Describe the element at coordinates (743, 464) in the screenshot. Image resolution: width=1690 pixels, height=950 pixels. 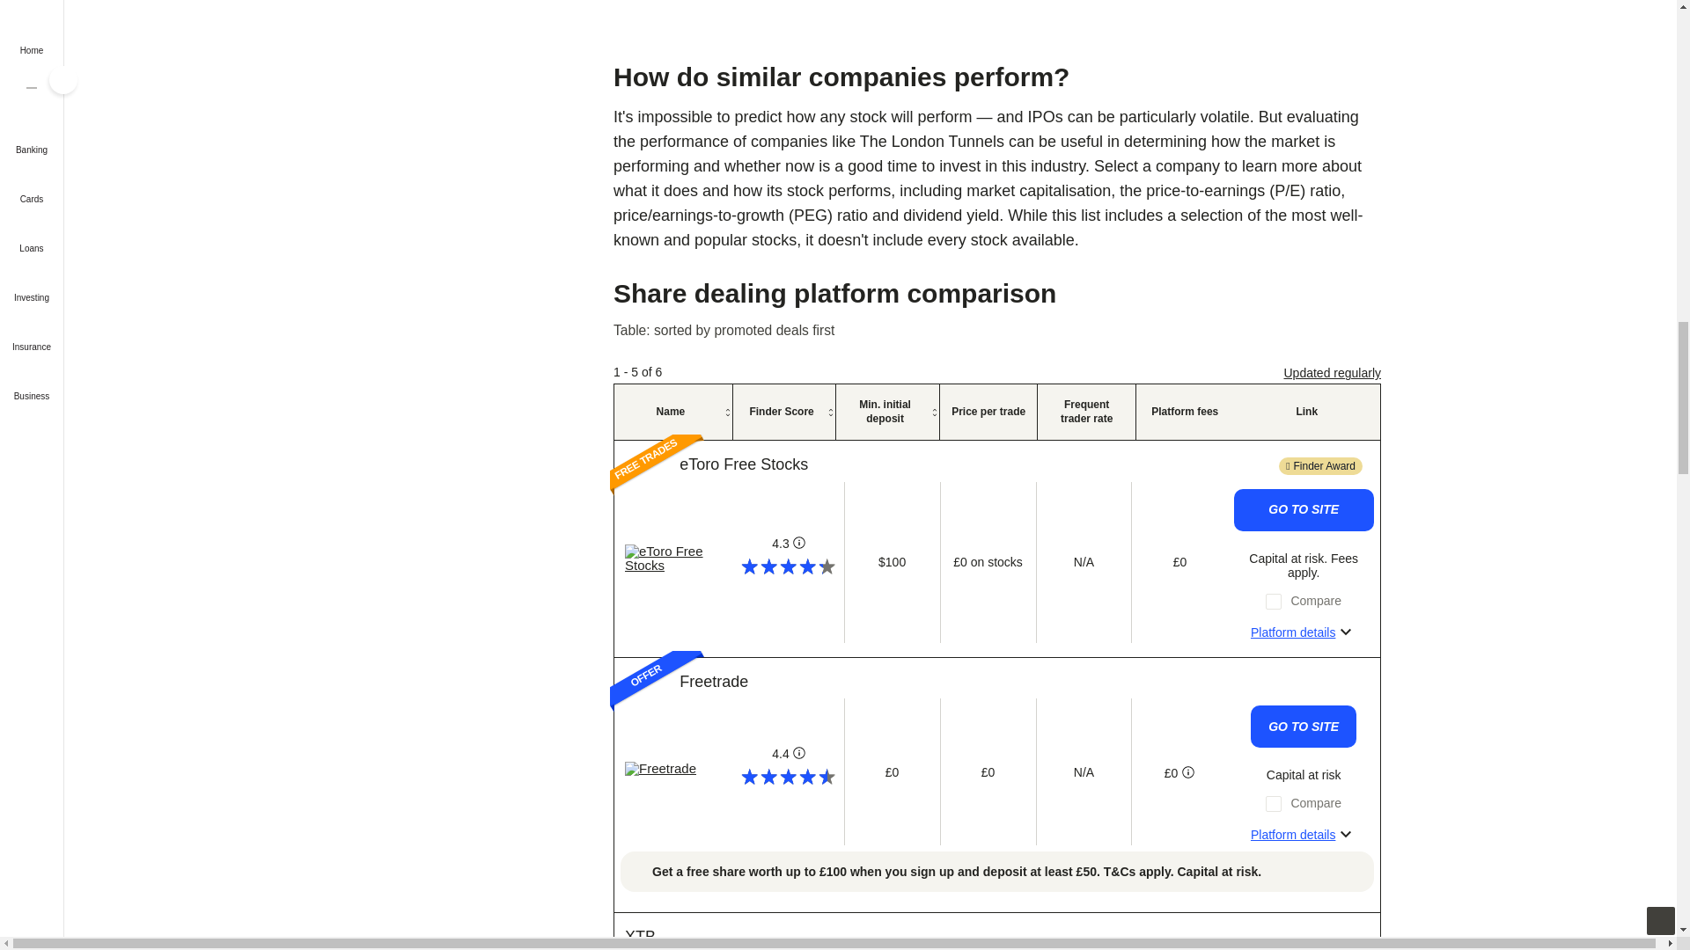
I see `Visit eToro` at that location.